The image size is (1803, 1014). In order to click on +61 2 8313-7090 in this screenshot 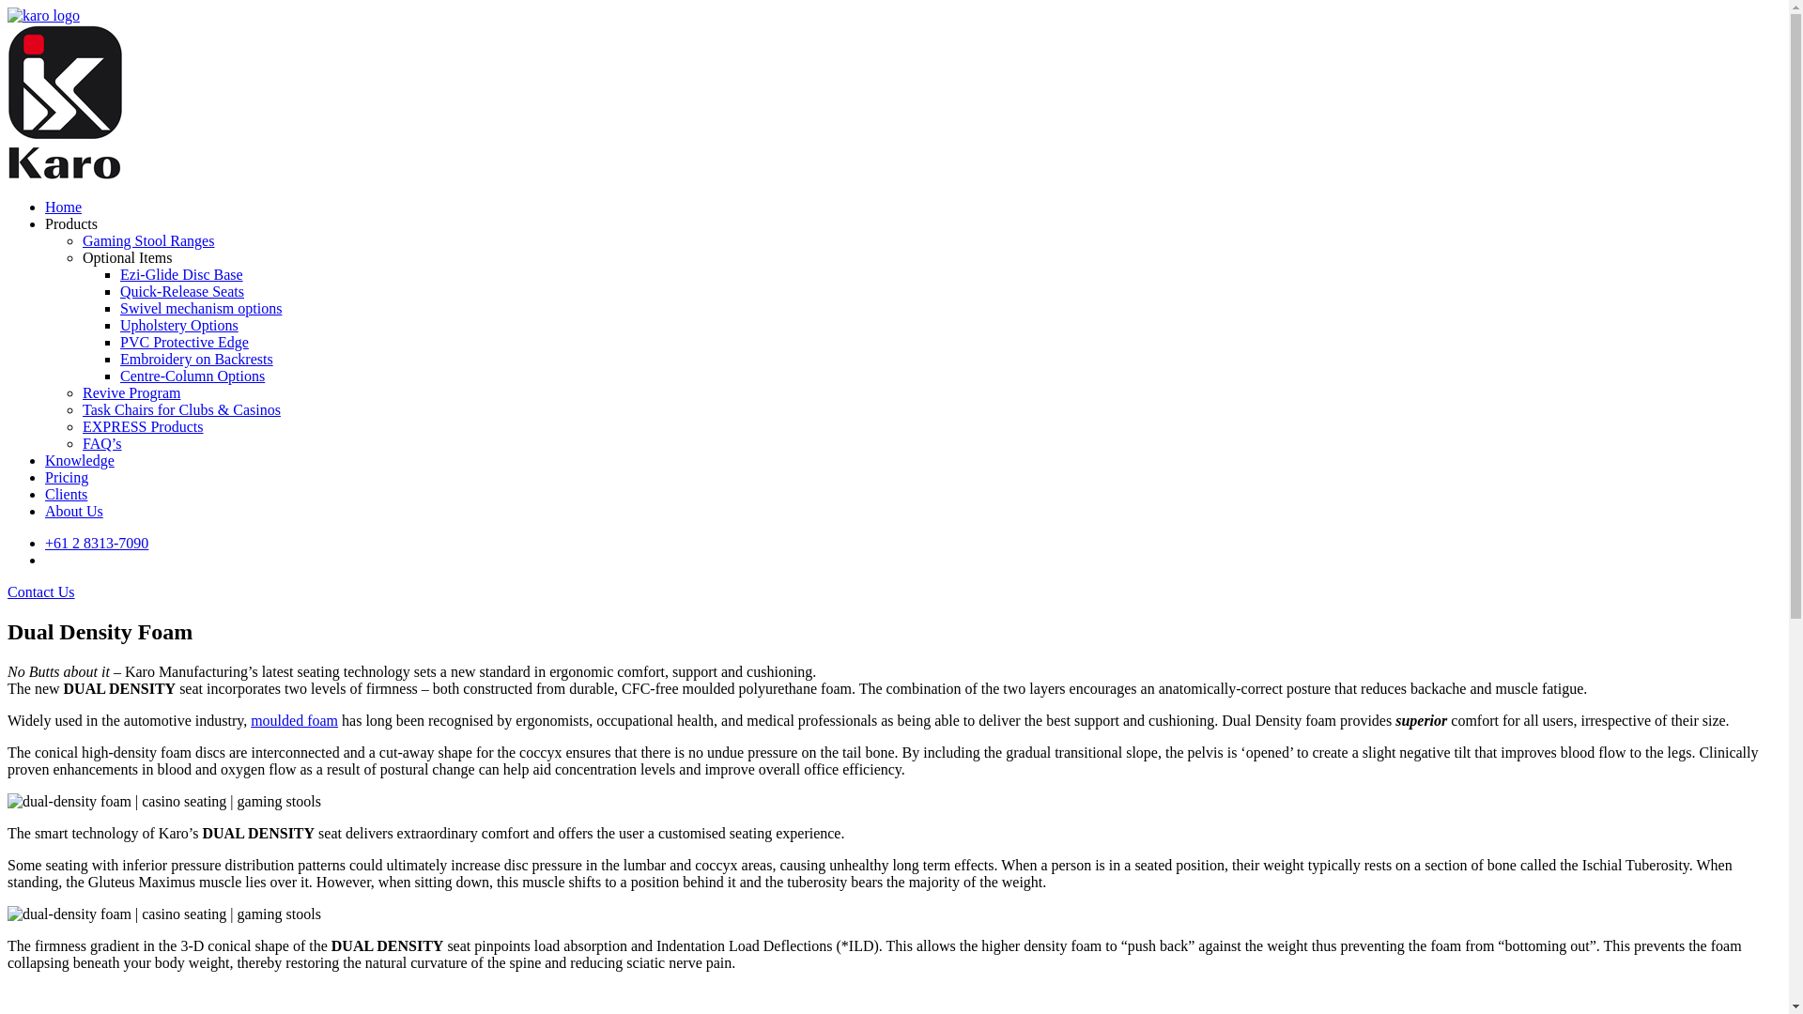, I will do `click(97, 543)`.